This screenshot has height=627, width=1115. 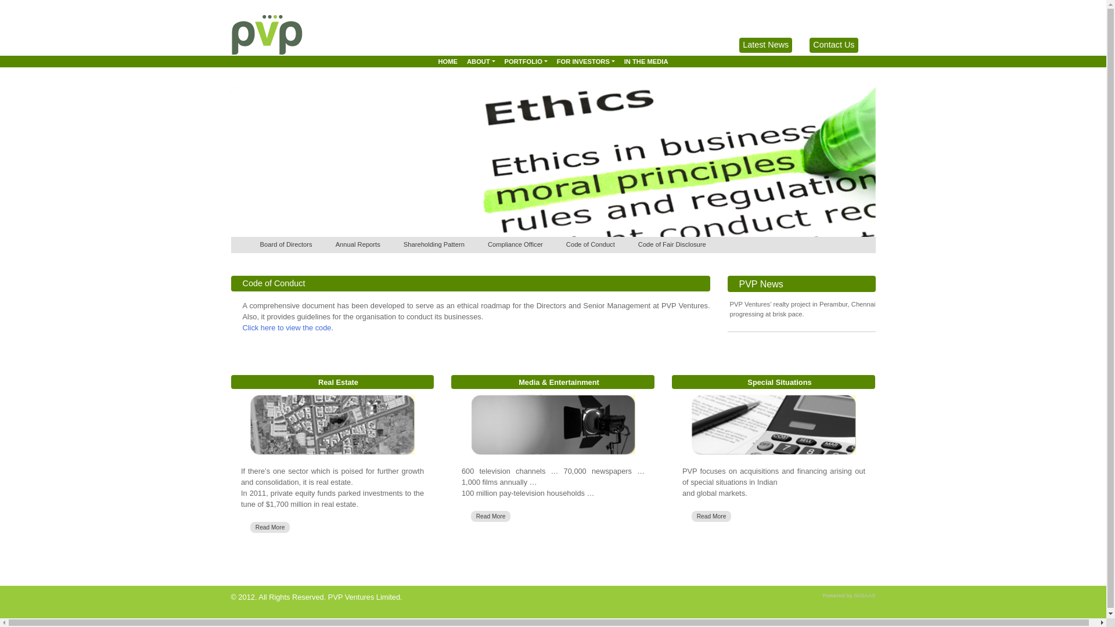 What do you see at coordinates (516, 244) in the screenshot?
I see `Compliance Officer` at bounding box center [516, 244].